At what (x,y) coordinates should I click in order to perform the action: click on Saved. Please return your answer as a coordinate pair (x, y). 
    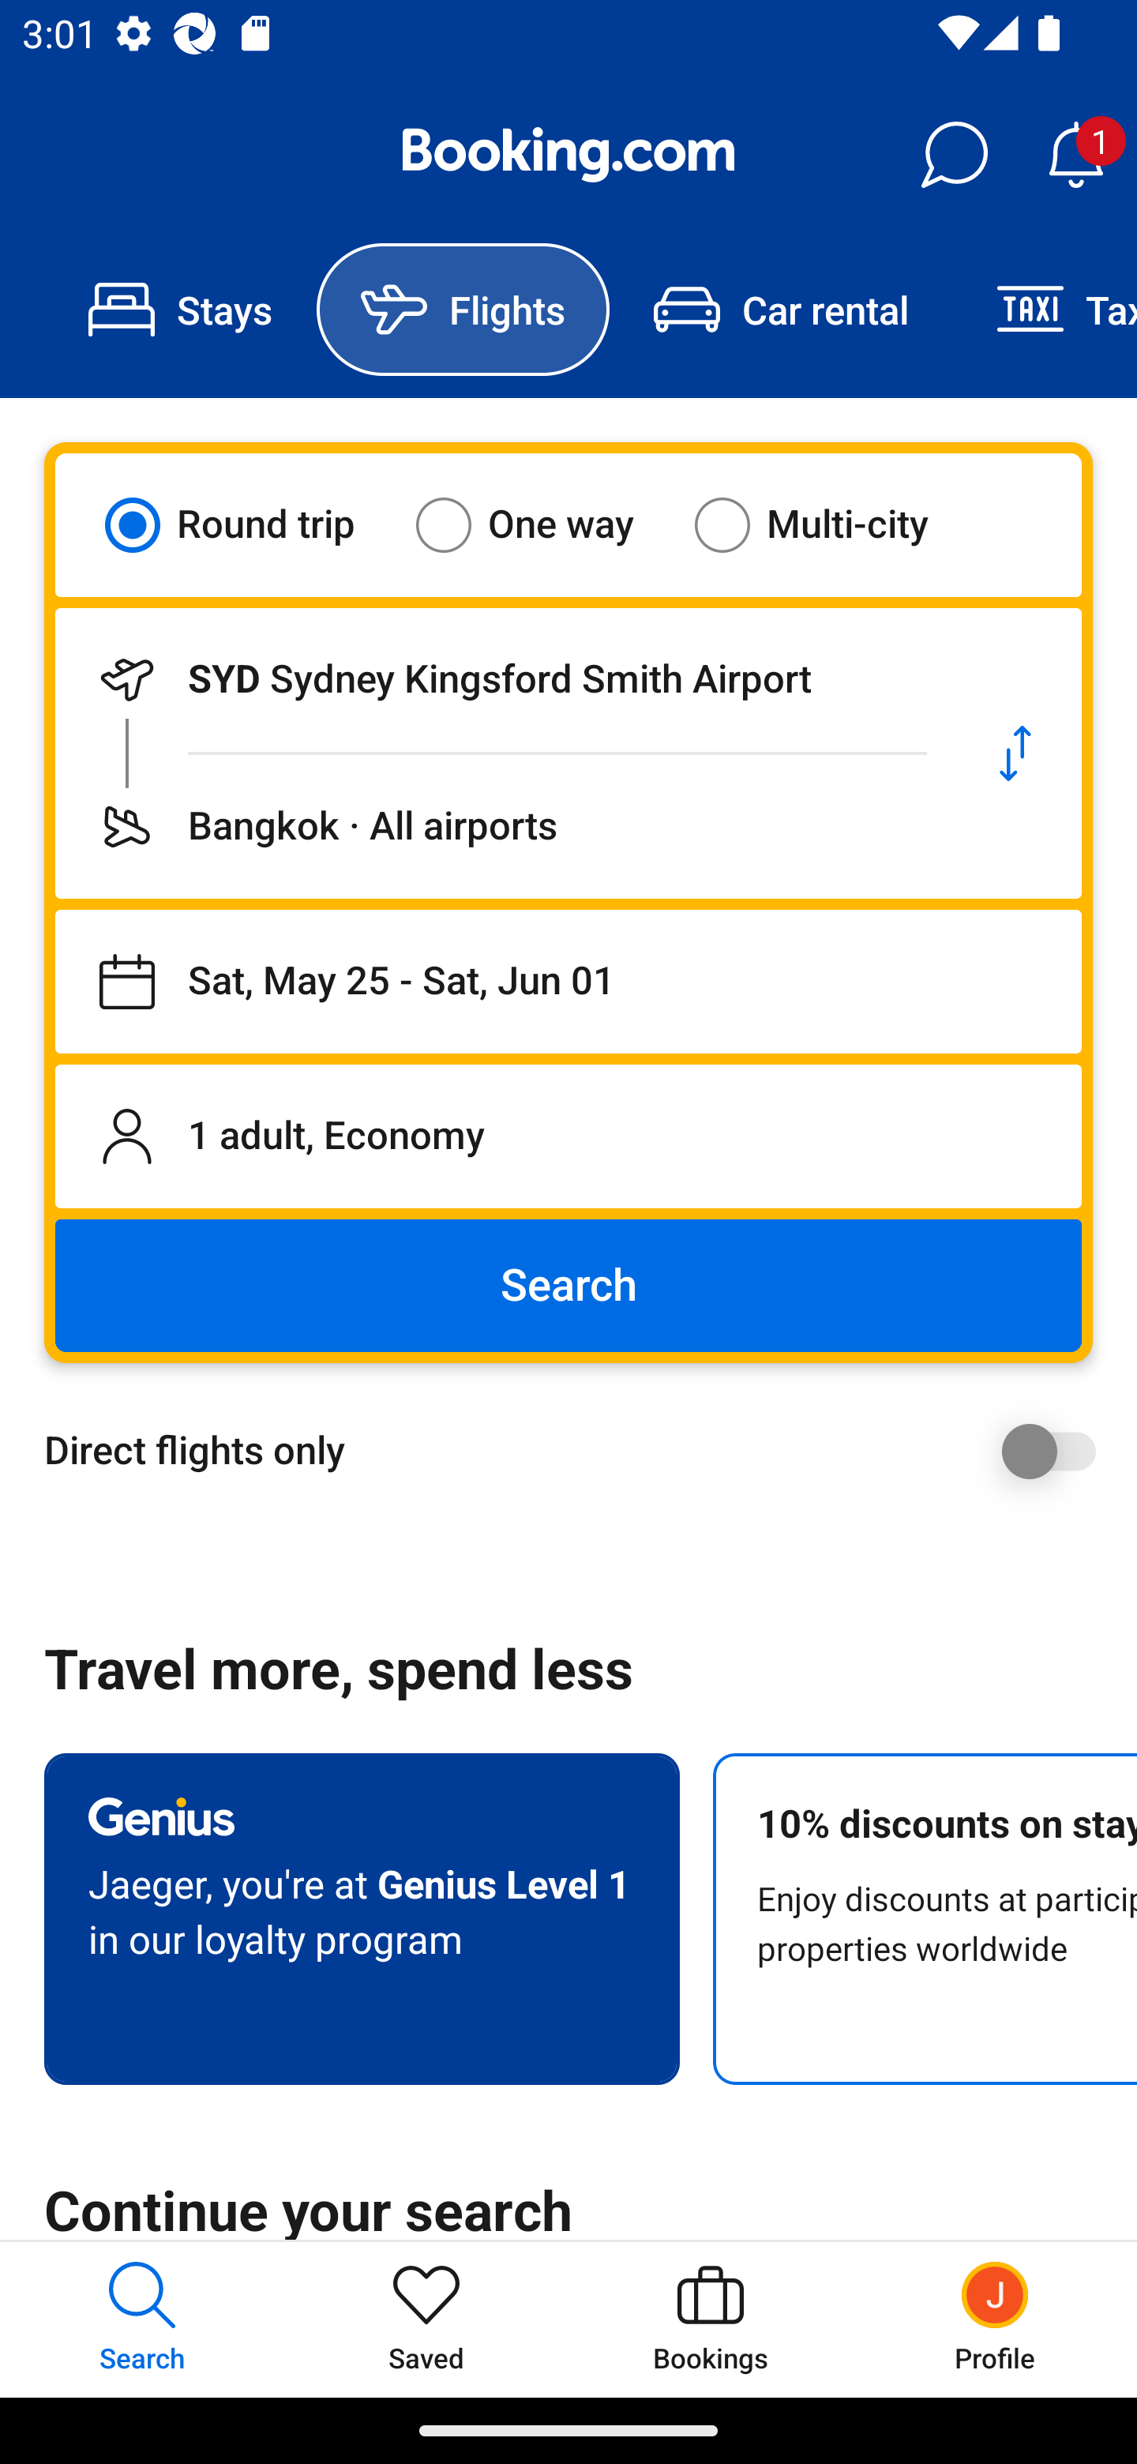
    Looking at the image, I should click on (426, 2319).